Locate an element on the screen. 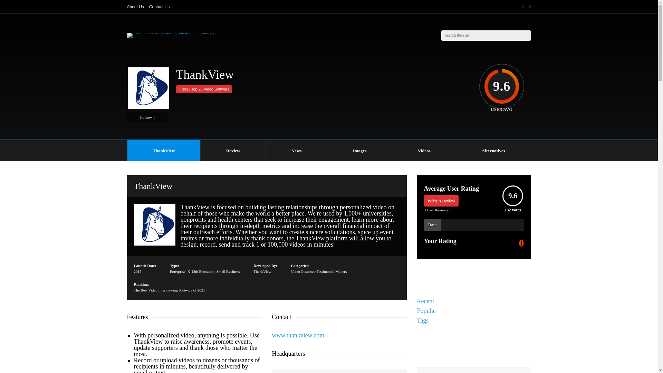  News is located at coordinates (296, 151).